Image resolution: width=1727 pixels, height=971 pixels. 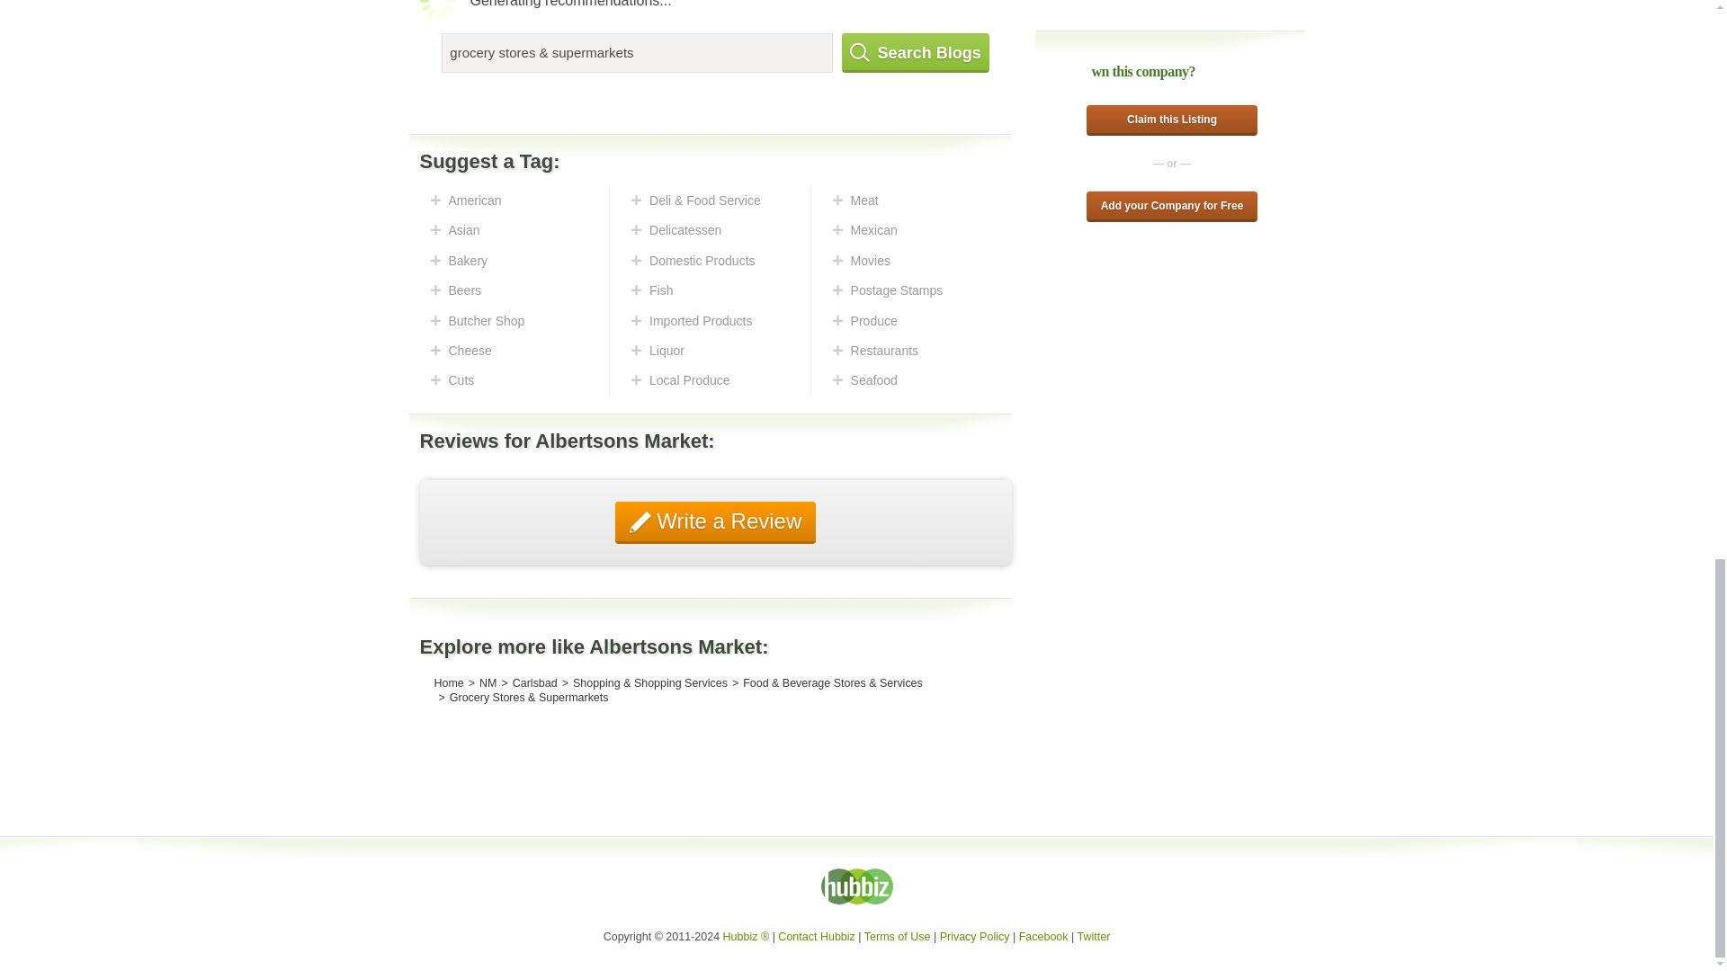 I want to click on Privacy Policy, so click(x=975, y=936).